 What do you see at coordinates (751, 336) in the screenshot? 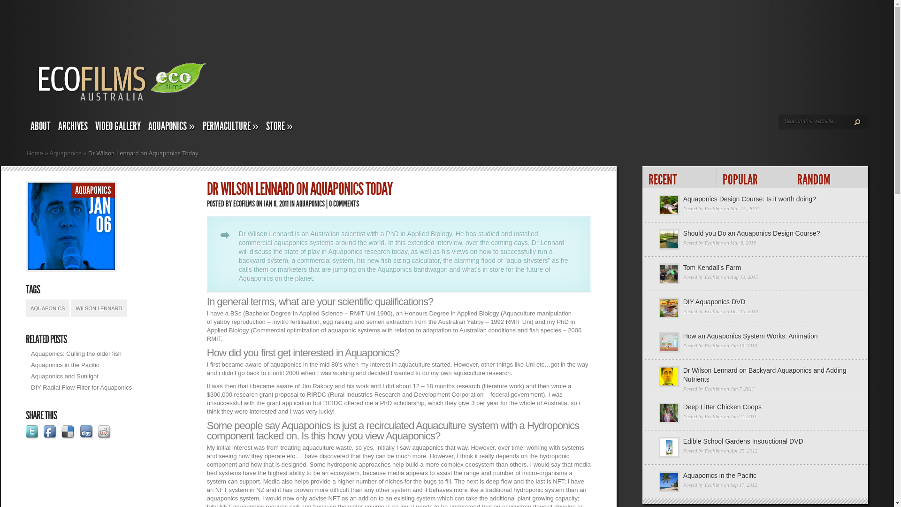
I see `How an Aquaponics System Works: Animation` at bounding box center [751, 336].